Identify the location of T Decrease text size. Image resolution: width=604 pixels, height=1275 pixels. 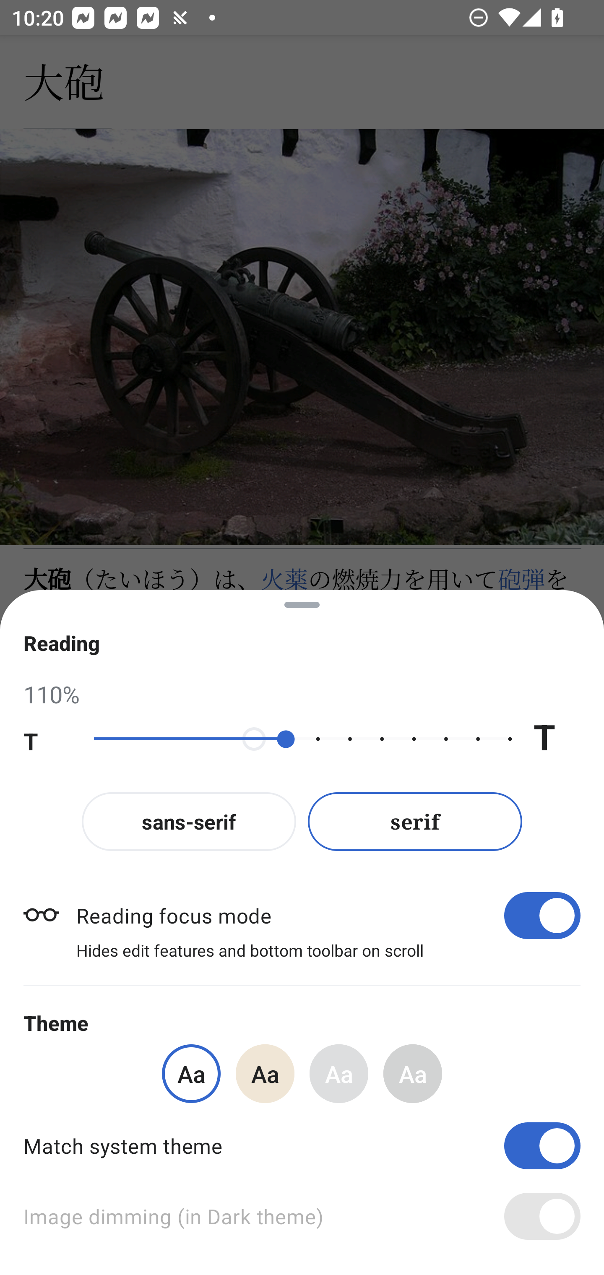
(47, 739).